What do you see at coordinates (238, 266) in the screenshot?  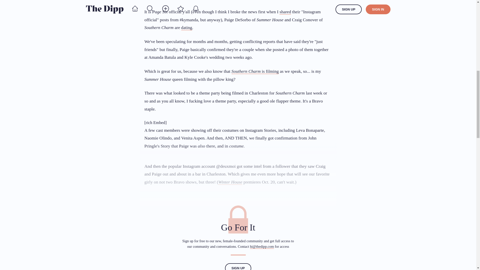 I see `SIGN UP` at bounding box center [238, 266].